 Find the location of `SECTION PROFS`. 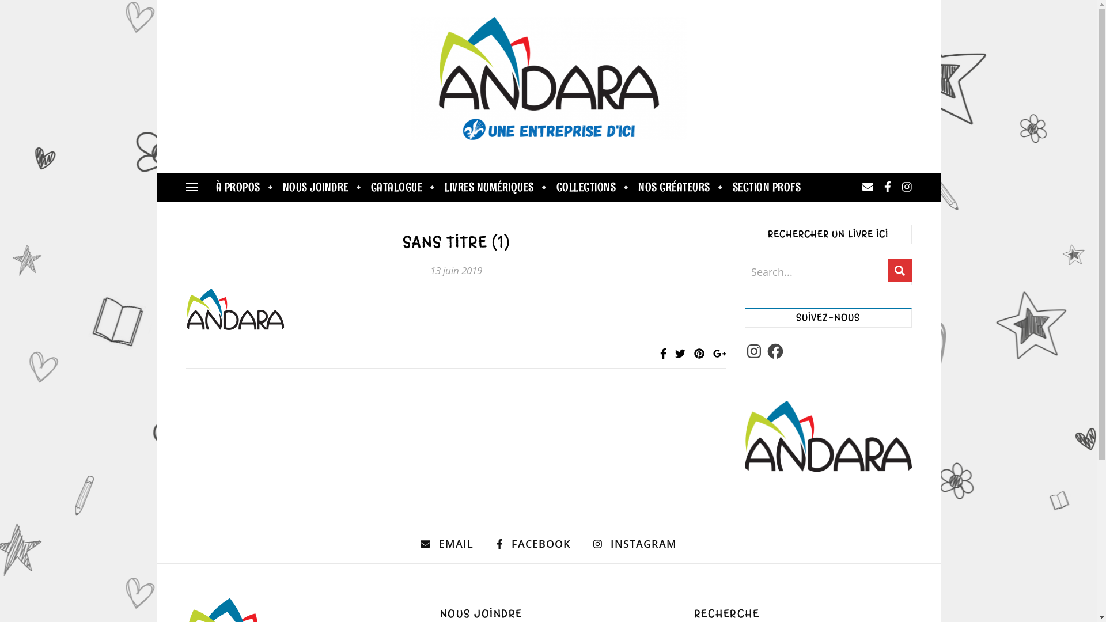

SECTION PROFS is located at coordinates (762, 187).